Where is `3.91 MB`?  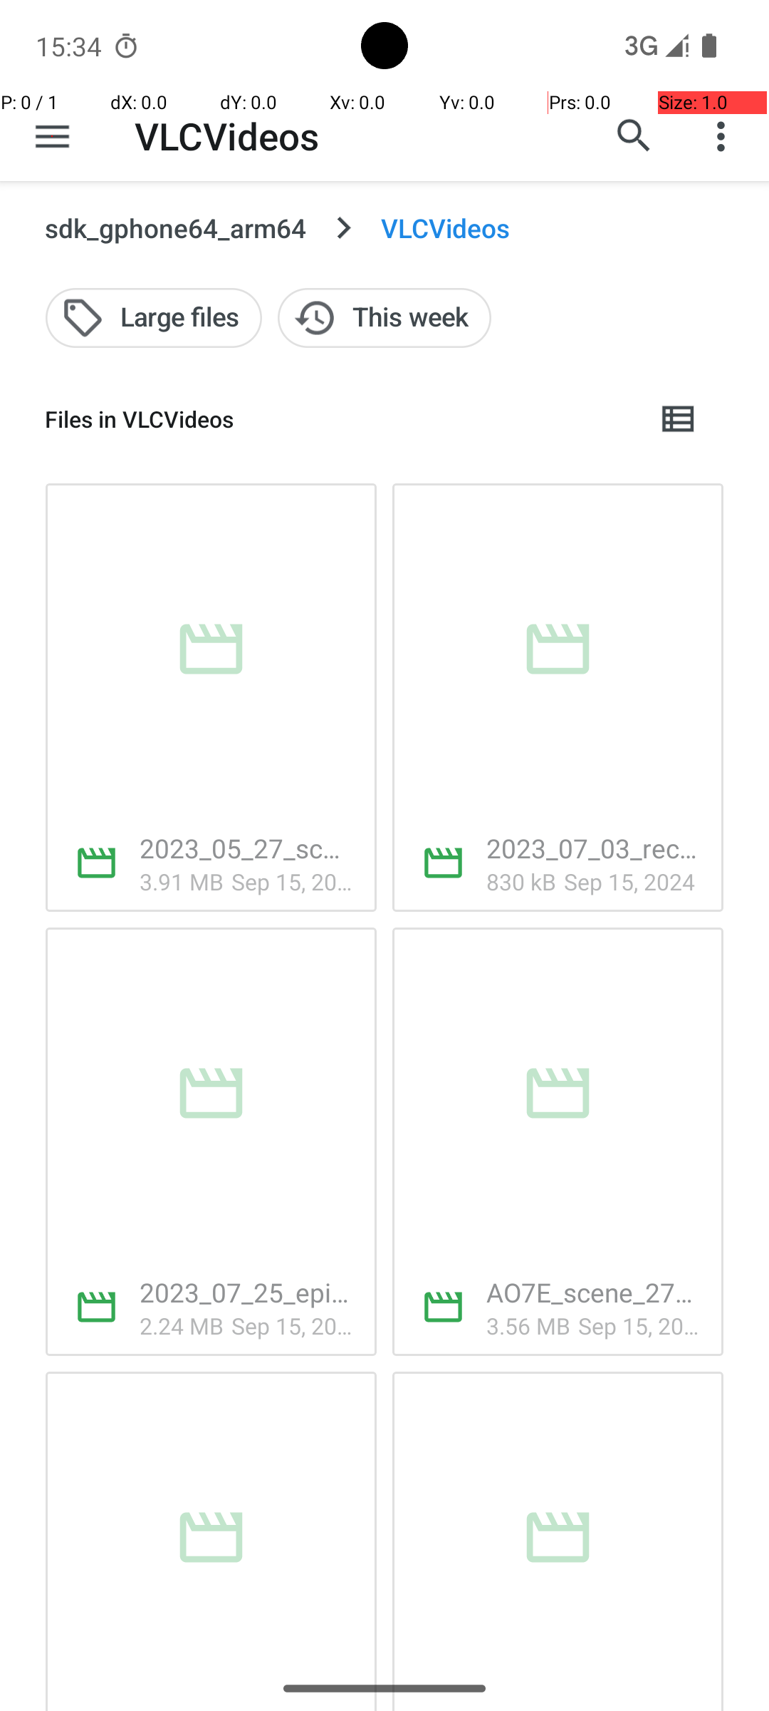 3.91 MB is located at coordinates (182, 881).